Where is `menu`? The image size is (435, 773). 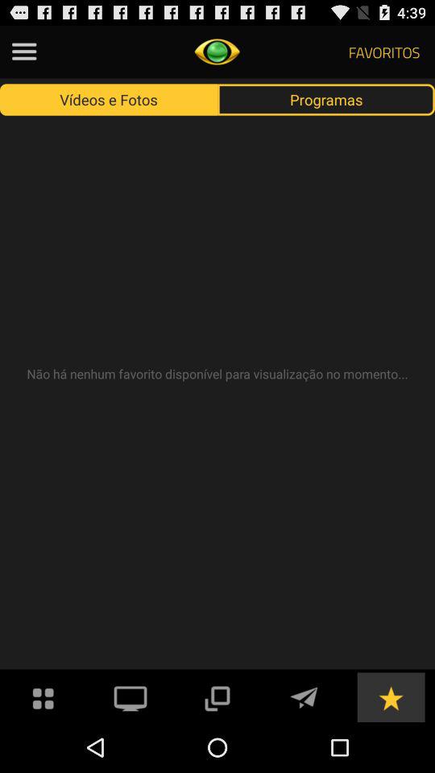 menu is located at coordinates (24, 52).